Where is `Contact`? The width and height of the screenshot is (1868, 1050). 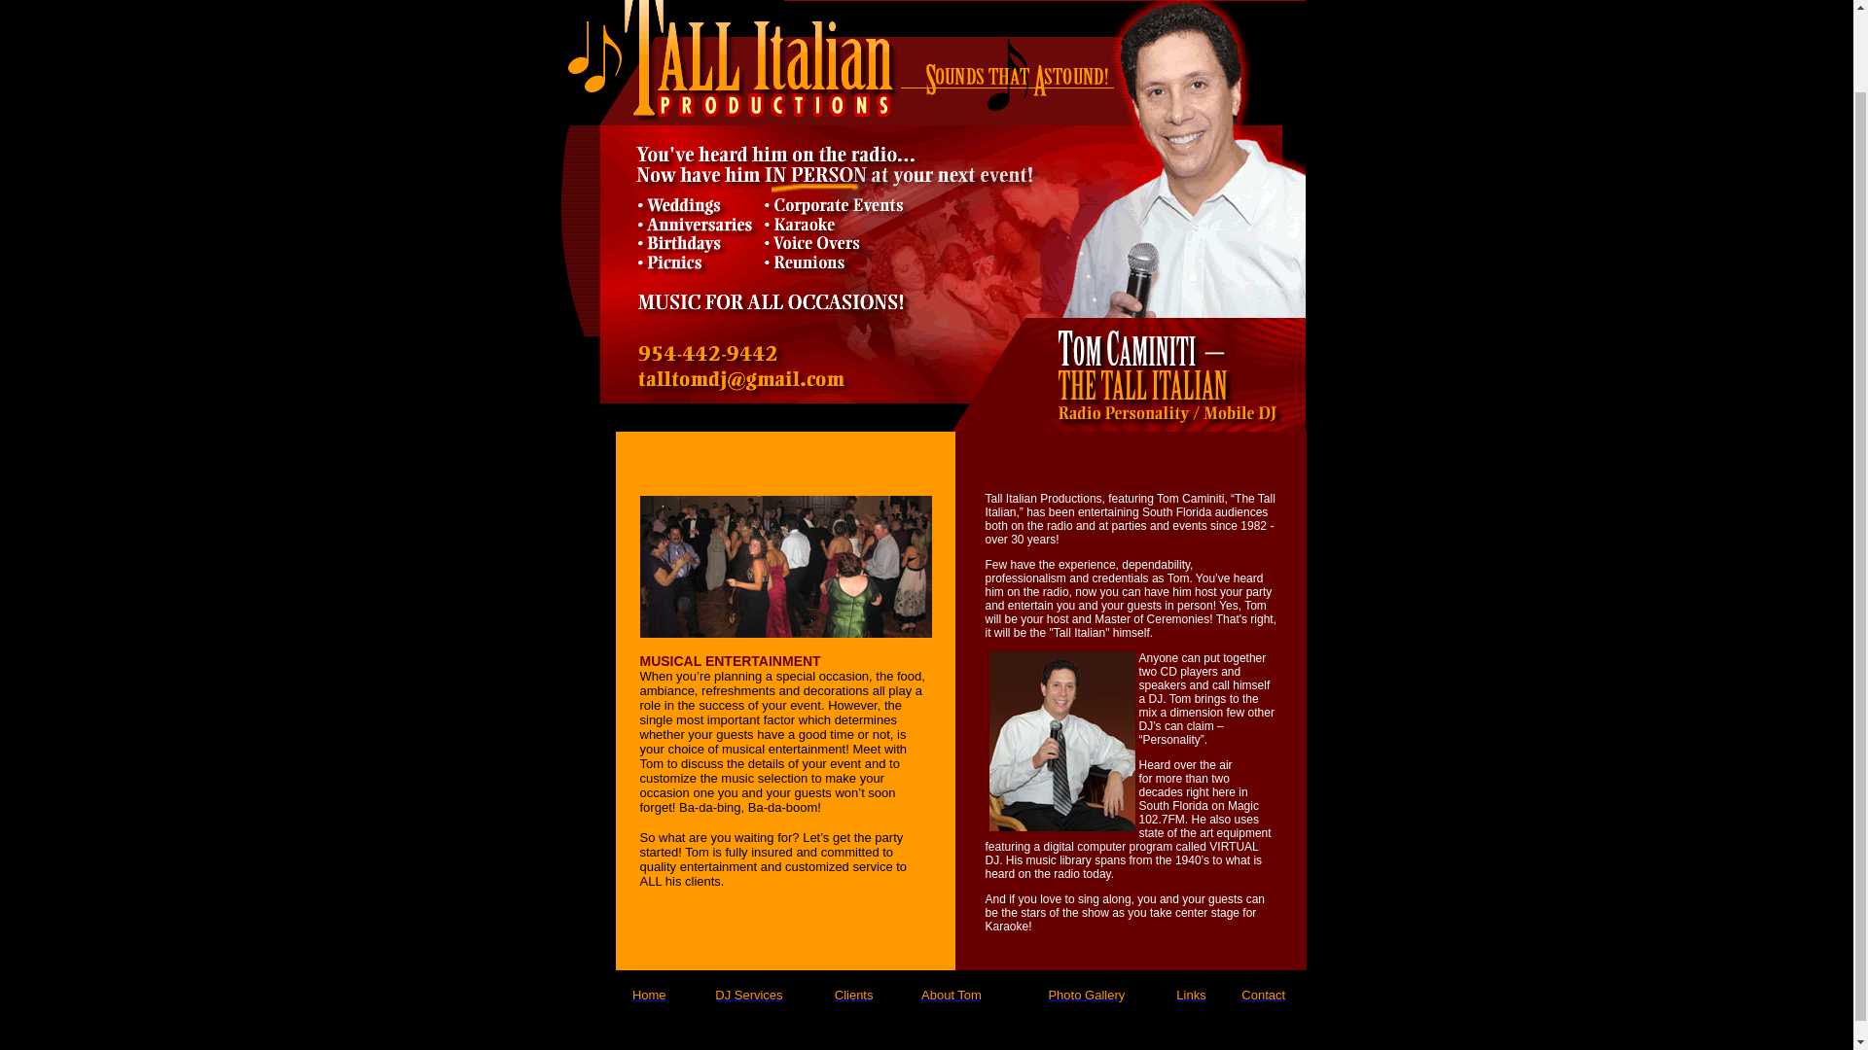 Contact is located at coordinates (1263, 996).